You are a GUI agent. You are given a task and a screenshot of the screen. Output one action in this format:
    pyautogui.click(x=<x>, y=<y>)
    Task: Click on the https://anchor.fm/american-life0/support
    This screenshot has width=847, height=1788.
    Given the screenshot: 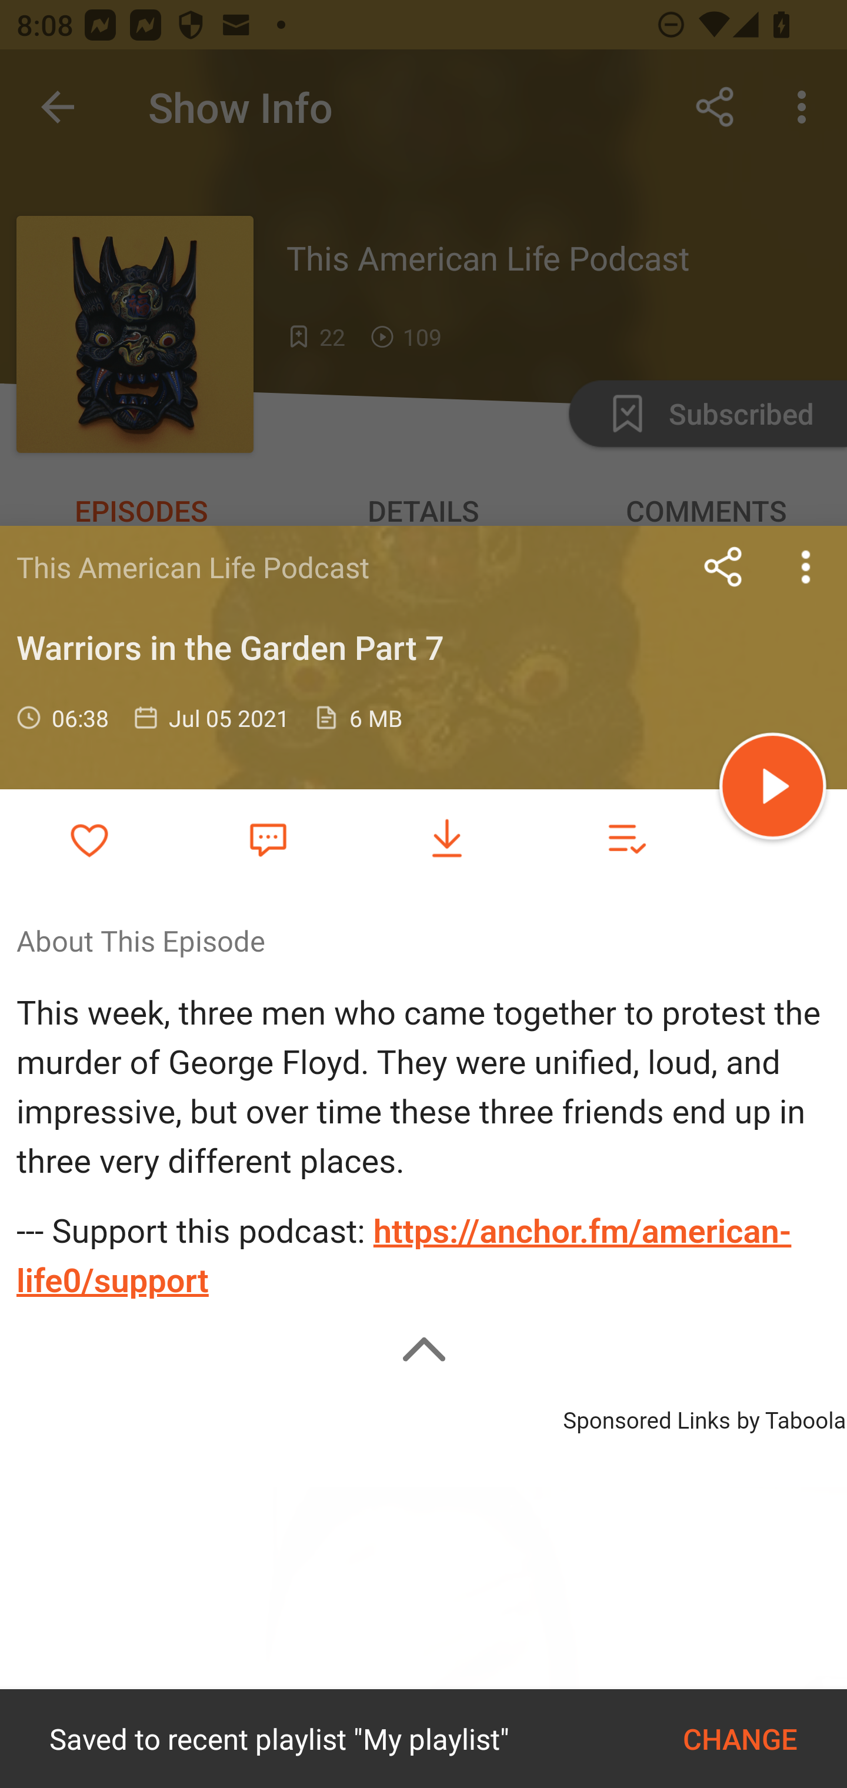 What is the action you would take?
    pyautogui.click(x=404, y=1256)
    